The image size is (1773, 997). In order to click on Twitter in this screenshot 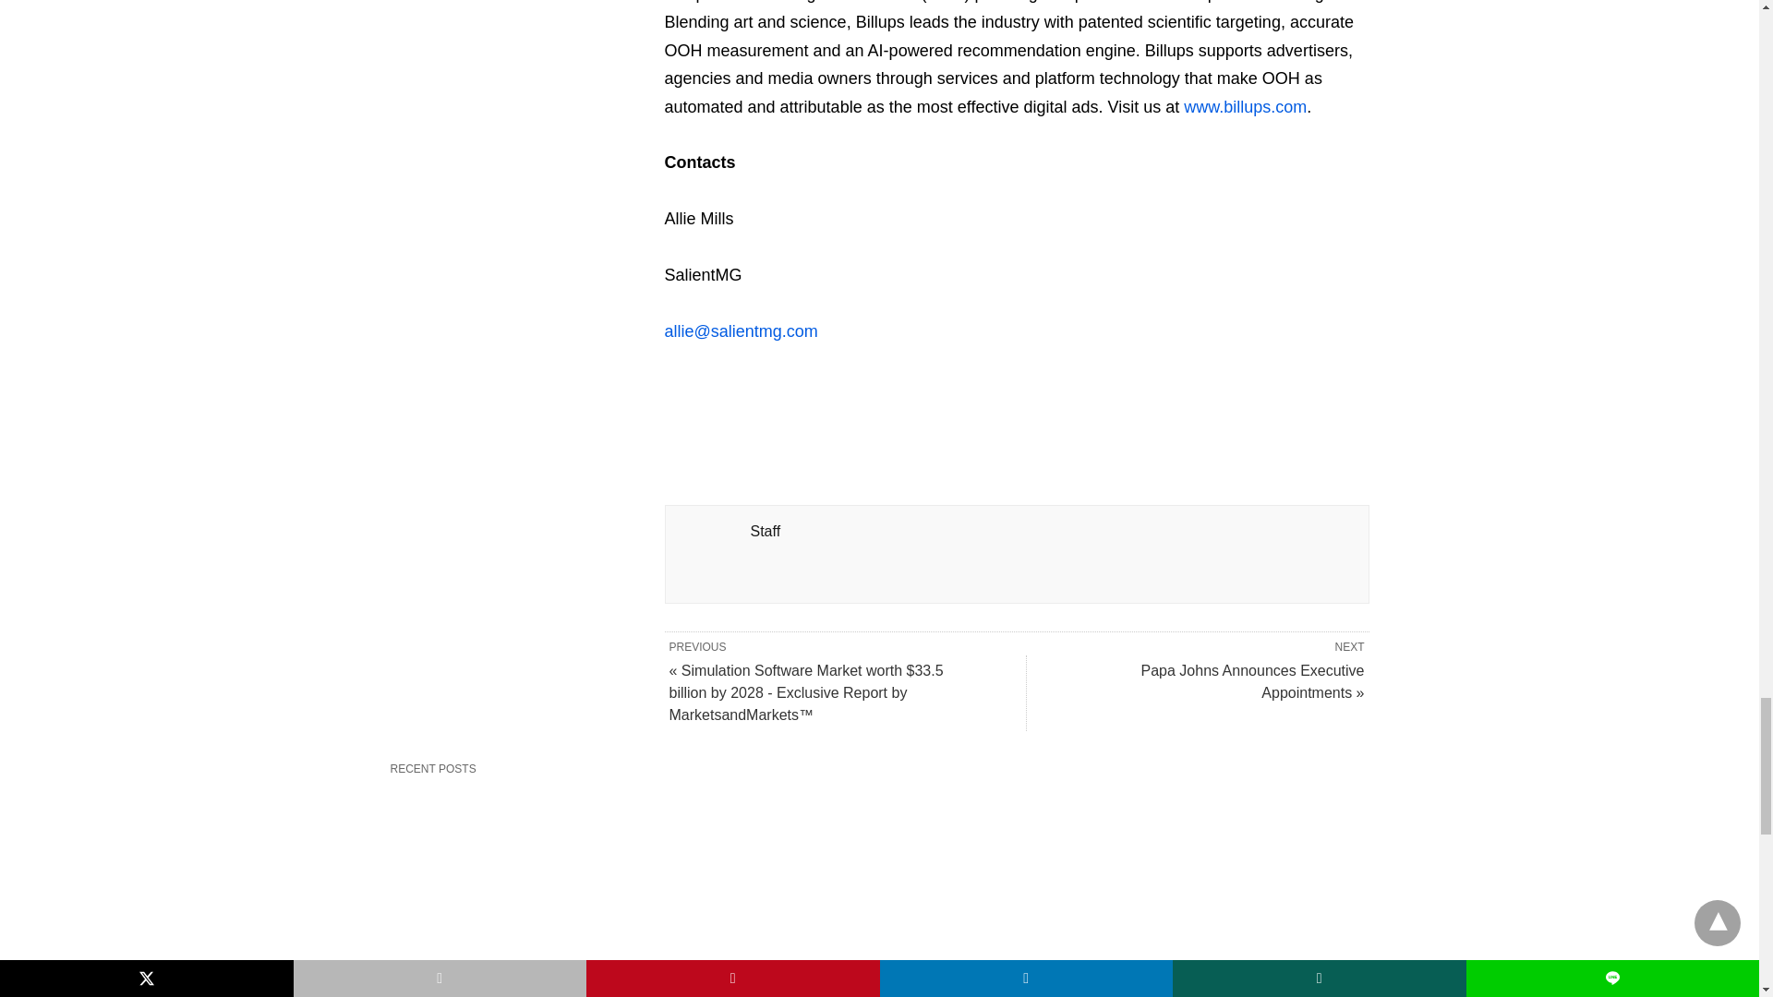, I will do `click(709, 397)`.